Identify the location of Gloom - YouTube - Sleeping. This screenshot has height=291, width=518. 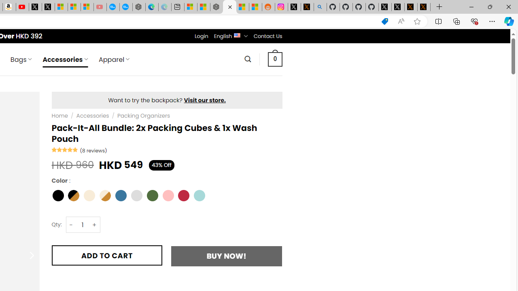
(100, 7).